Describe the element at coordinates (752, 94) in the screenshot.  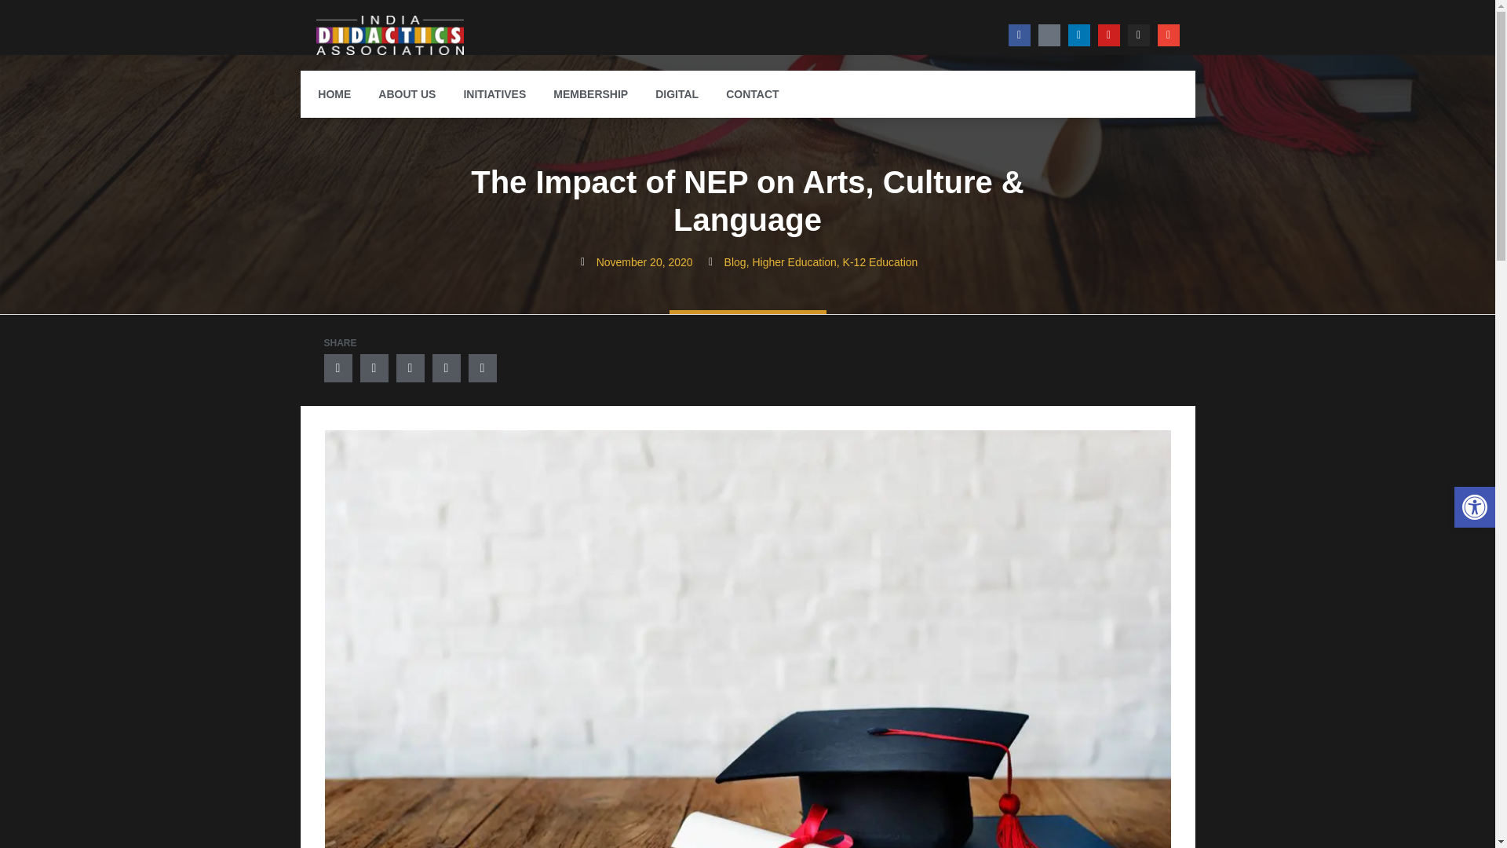
I see `CONTACT` at that location.